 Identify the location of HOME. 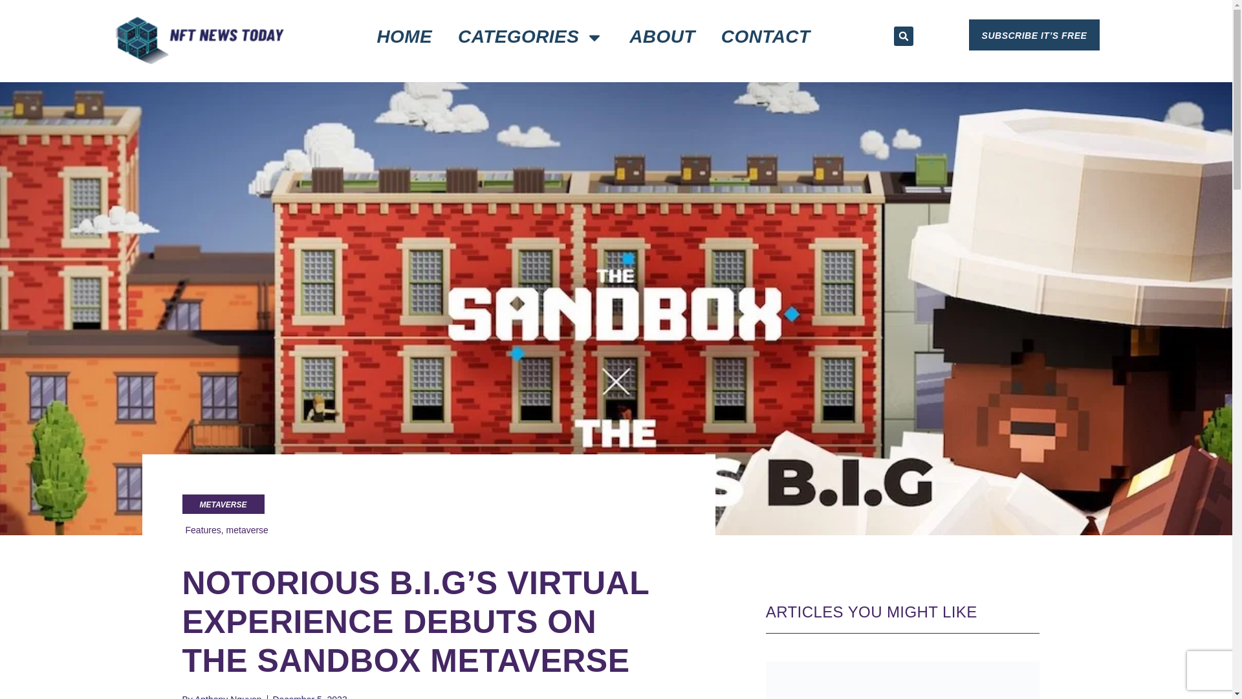
(404, 37).